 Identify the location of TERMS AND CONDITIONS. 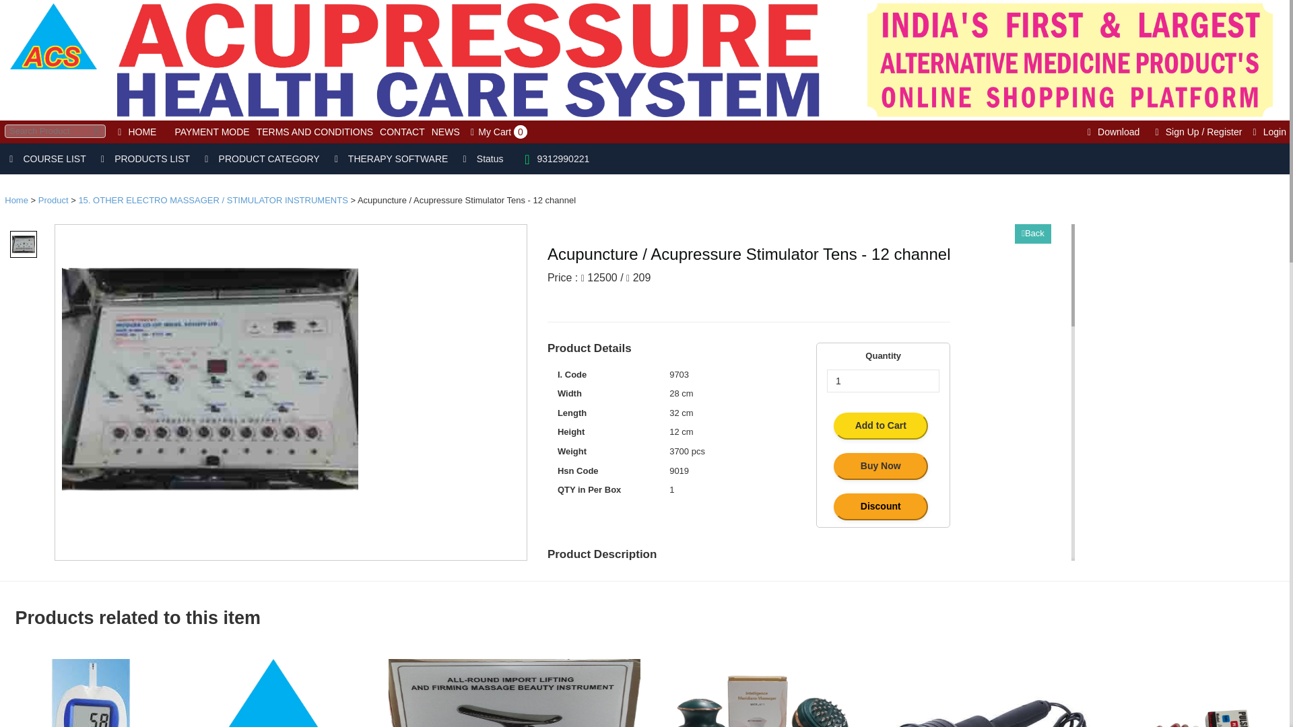
(314, 132).